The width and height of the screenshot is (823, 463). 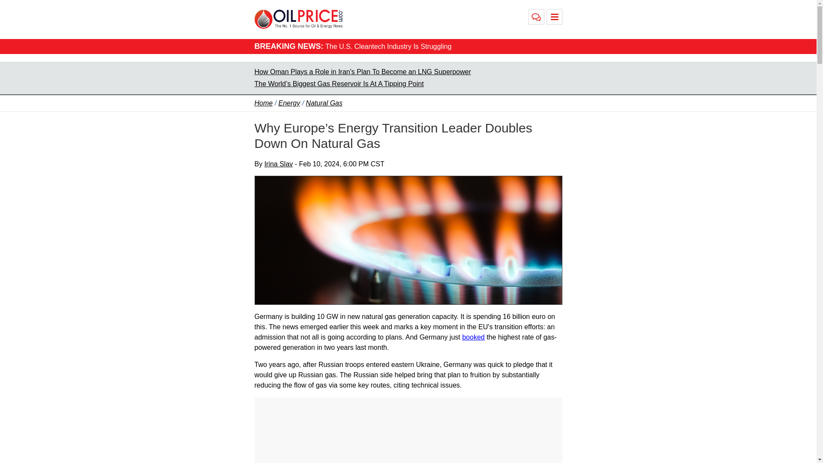 I want to click on The U.S. Cleantech Industry Is Struggling, so click(x=388, y=46).